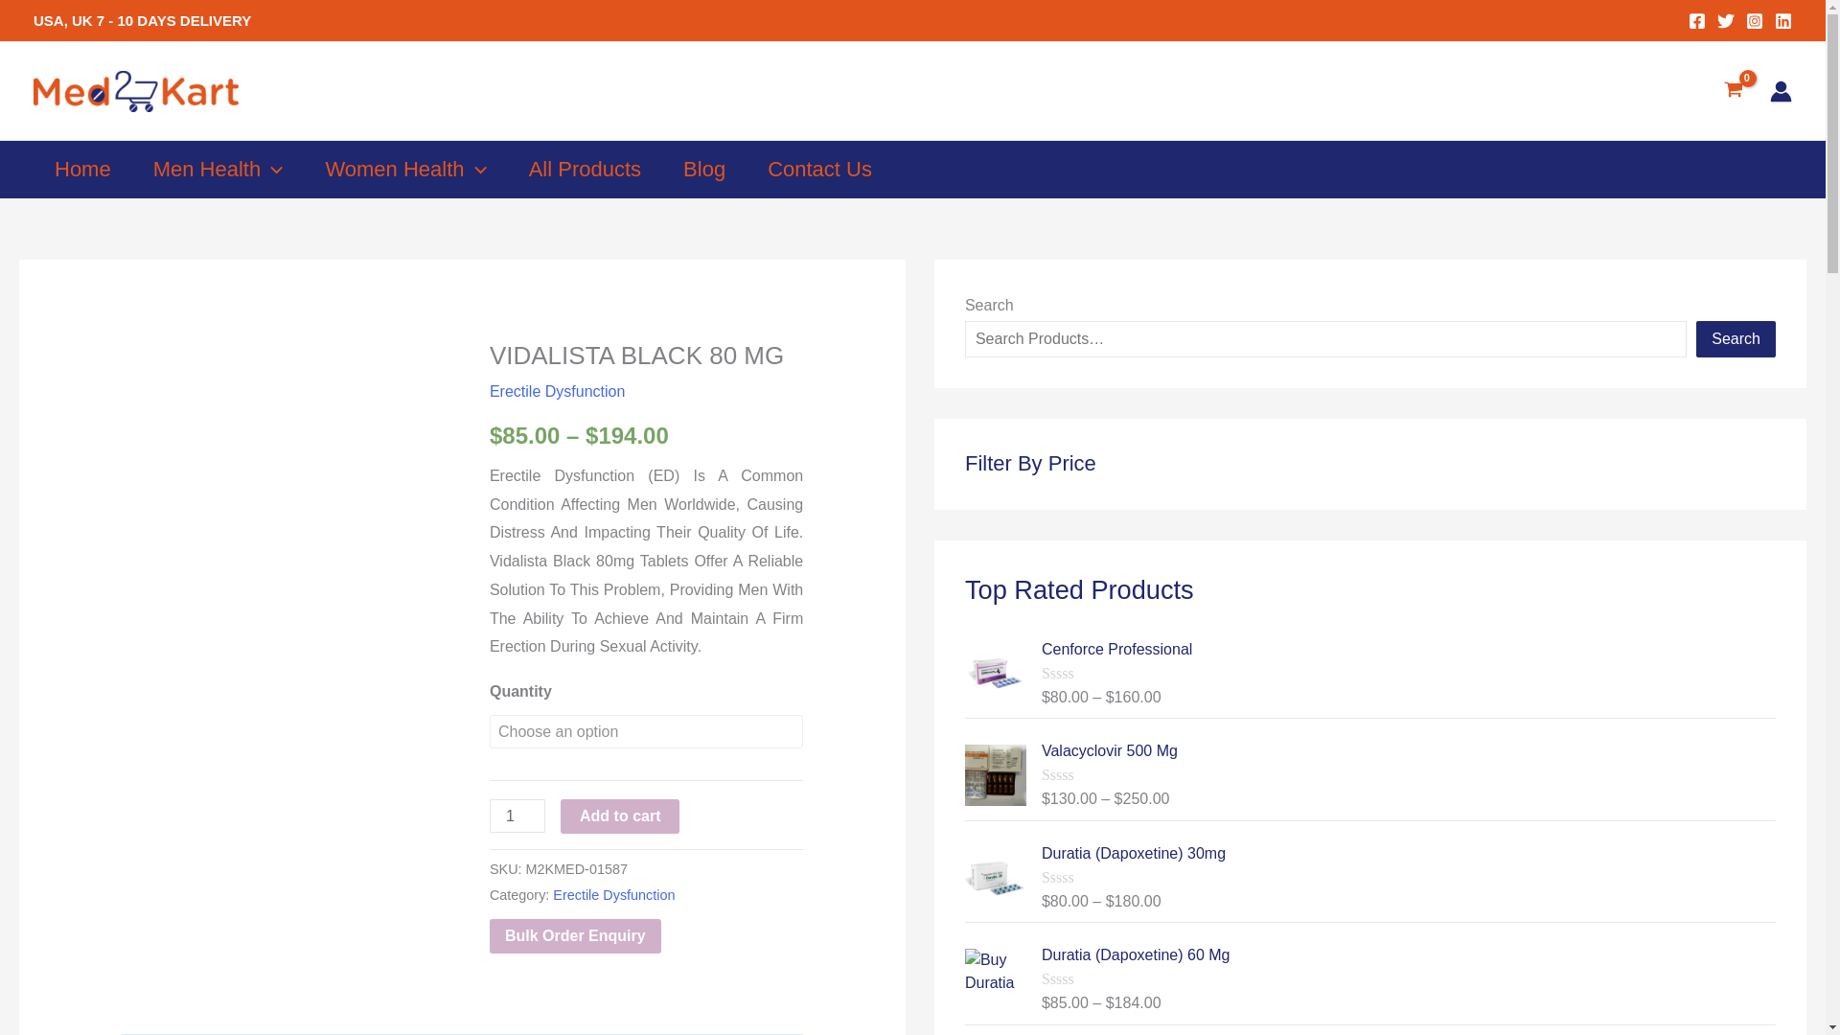 Image resolution: width=1840 pixels, height=1035 pixels. I want to click on Blog, so click(704, 169).